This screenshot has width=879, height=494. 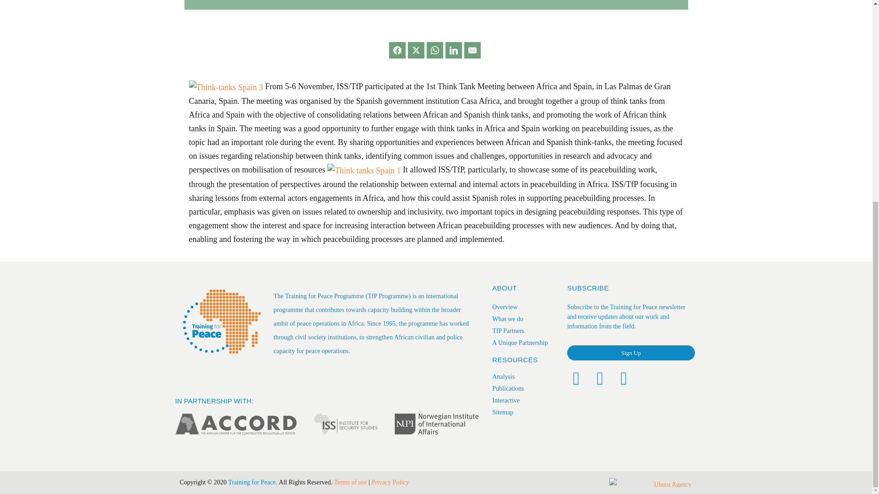 I want to click on Share on LinkedIn, so click(x=454, y=50).